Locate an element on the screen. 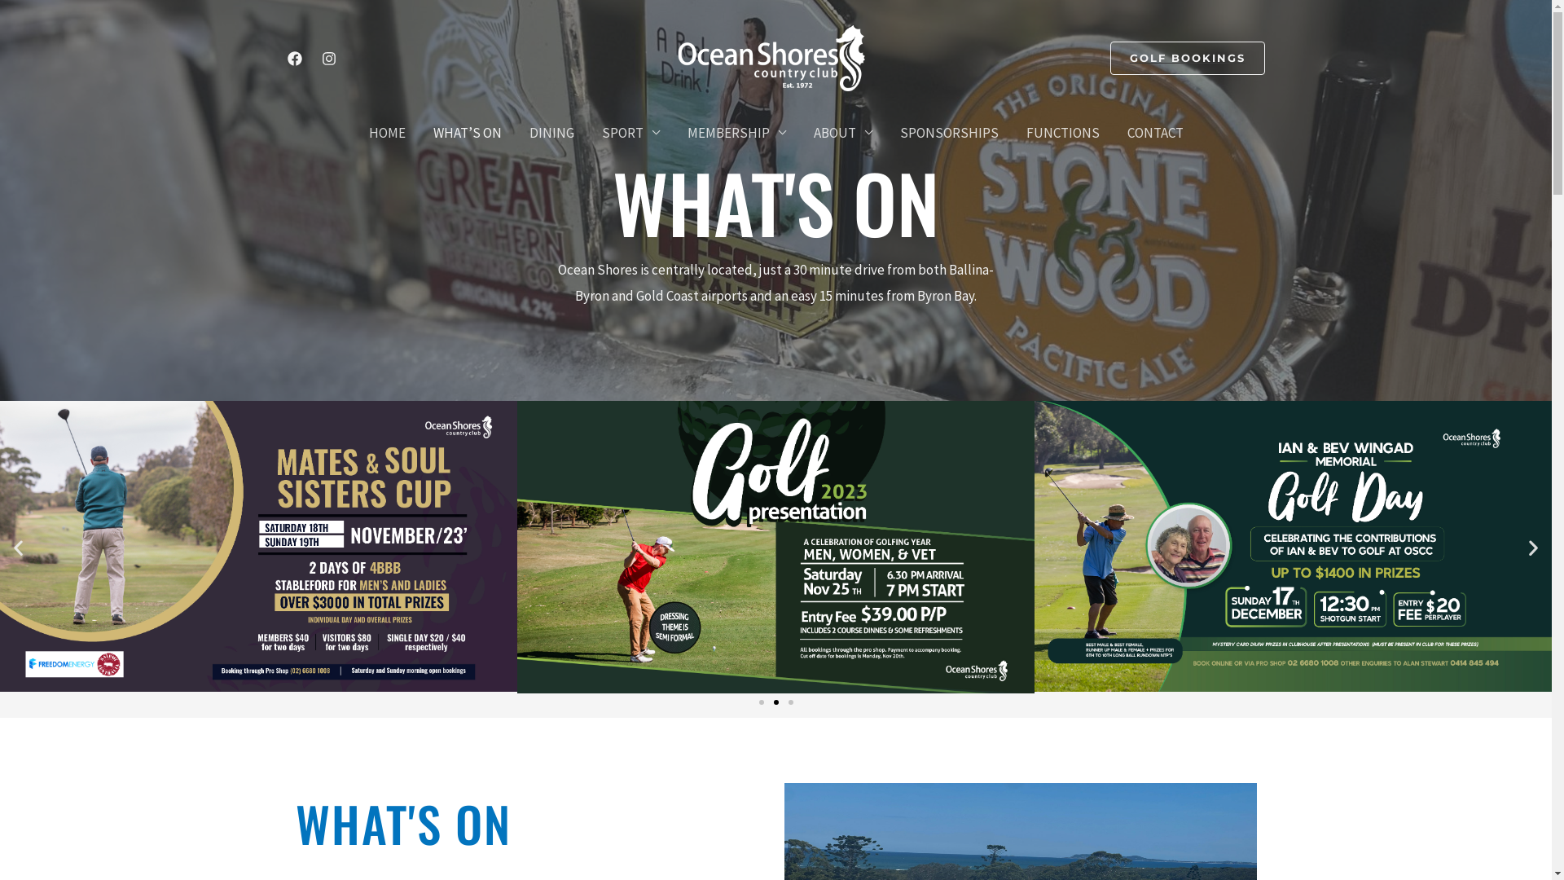  CONTACT is located at coordinates (1155, 133).